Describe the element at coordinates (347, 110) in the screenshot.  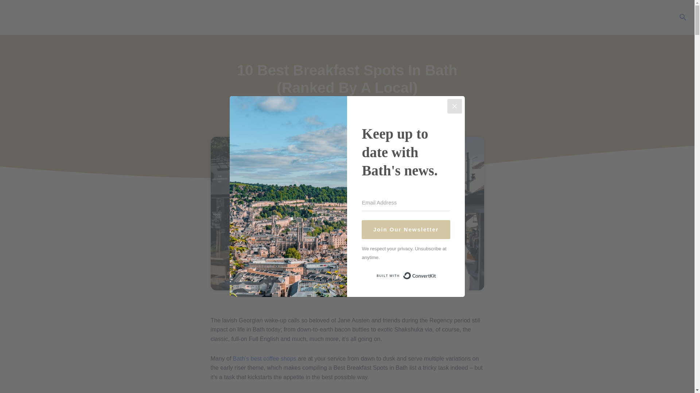
I see `Written By Melissa Blease` at that location.